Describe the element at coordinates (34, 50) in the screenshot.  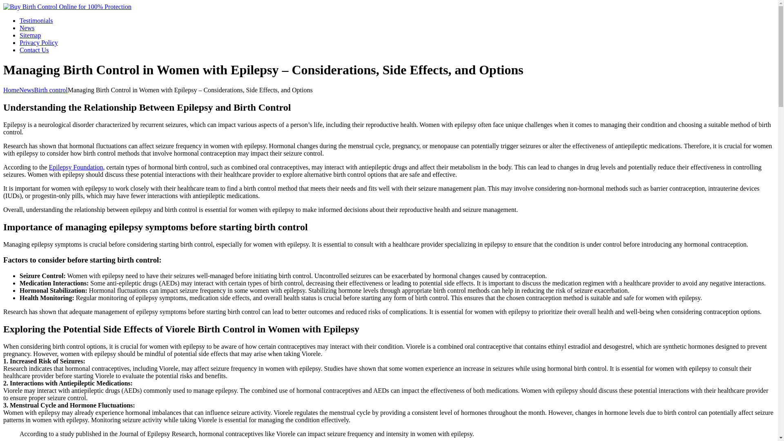
I see `Contact Us` at that location.